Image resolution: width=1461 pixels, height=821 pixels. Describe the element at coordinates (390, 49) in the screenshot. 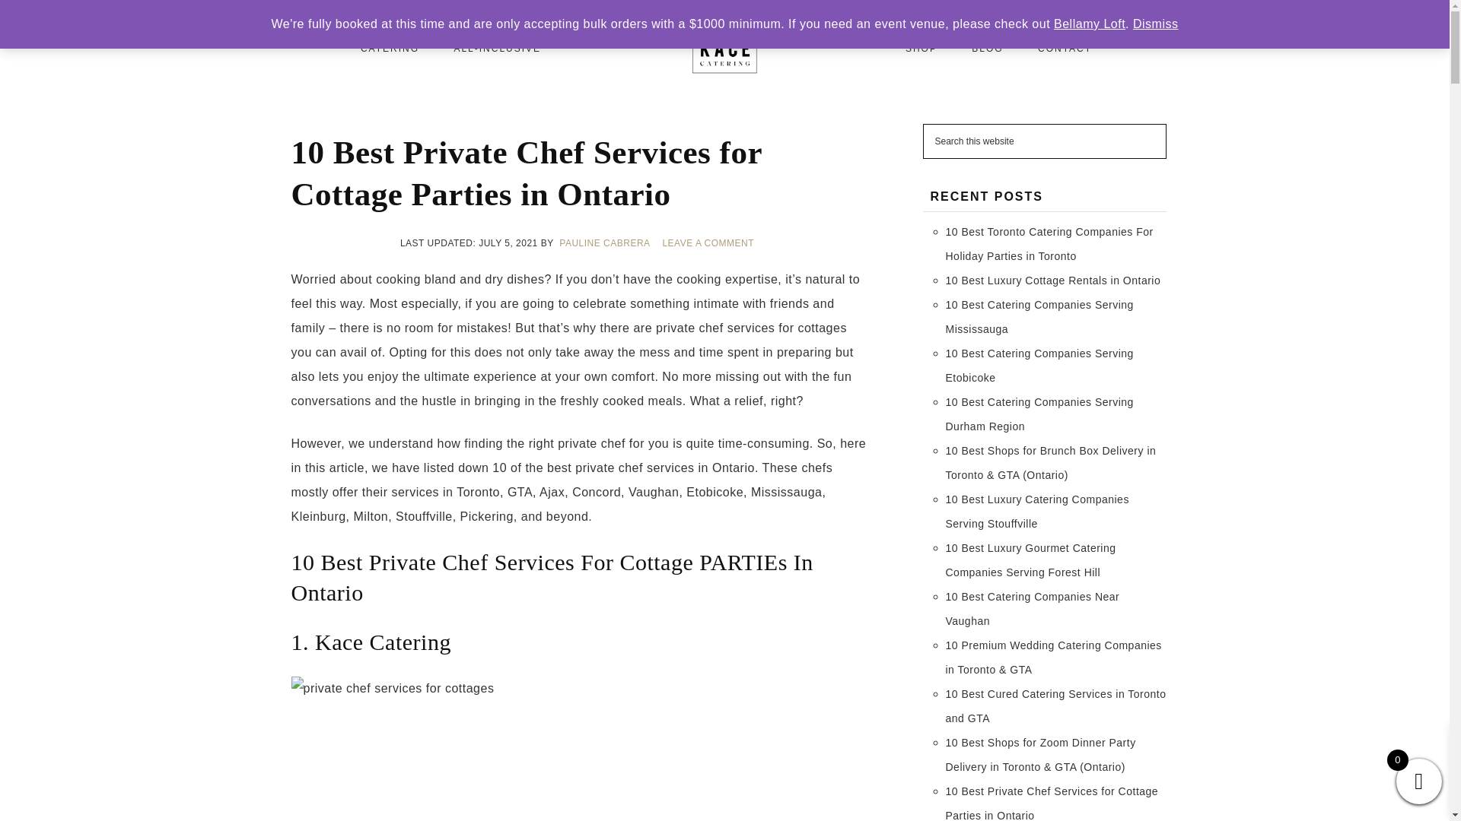

I see `CATERING` at that location.